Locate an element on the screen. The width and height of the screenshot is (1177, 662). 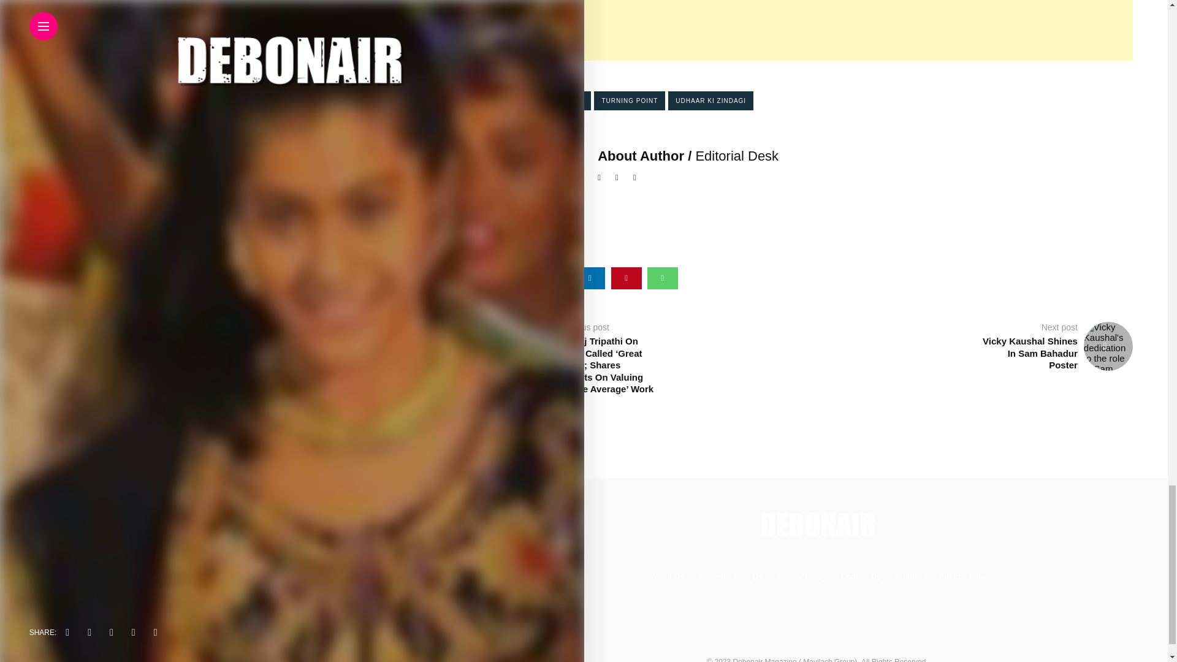
29 YEARS is located at coordinates (526, 101).